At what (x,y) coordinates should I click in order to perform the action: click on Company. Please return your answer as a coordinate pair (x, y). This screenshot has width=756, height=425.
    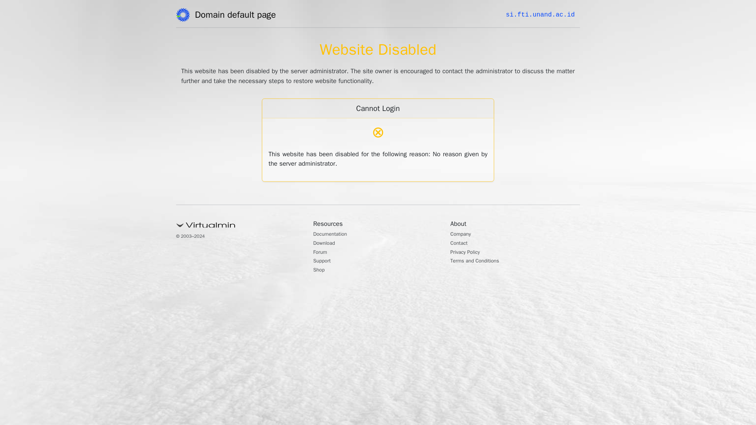
    Looking at the image, I should click on (463, 235).